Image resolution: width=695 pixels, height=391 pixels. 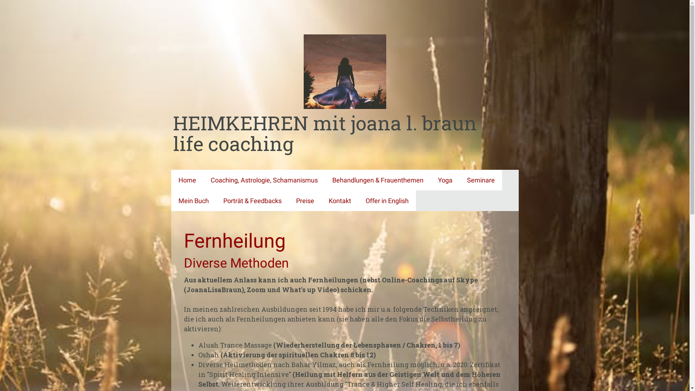 What do you see at coordinates (340, 201) in the screenshot?
I see `Kontakt` at bounding box center [340, 201].